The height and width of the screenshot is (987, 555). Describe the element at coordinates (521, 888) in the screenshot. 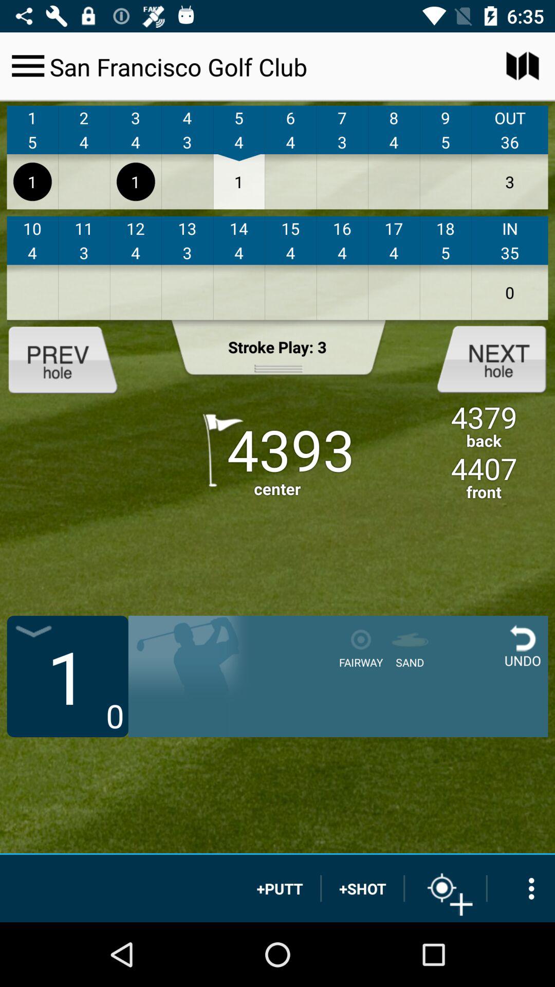

I see `more options` at that location.